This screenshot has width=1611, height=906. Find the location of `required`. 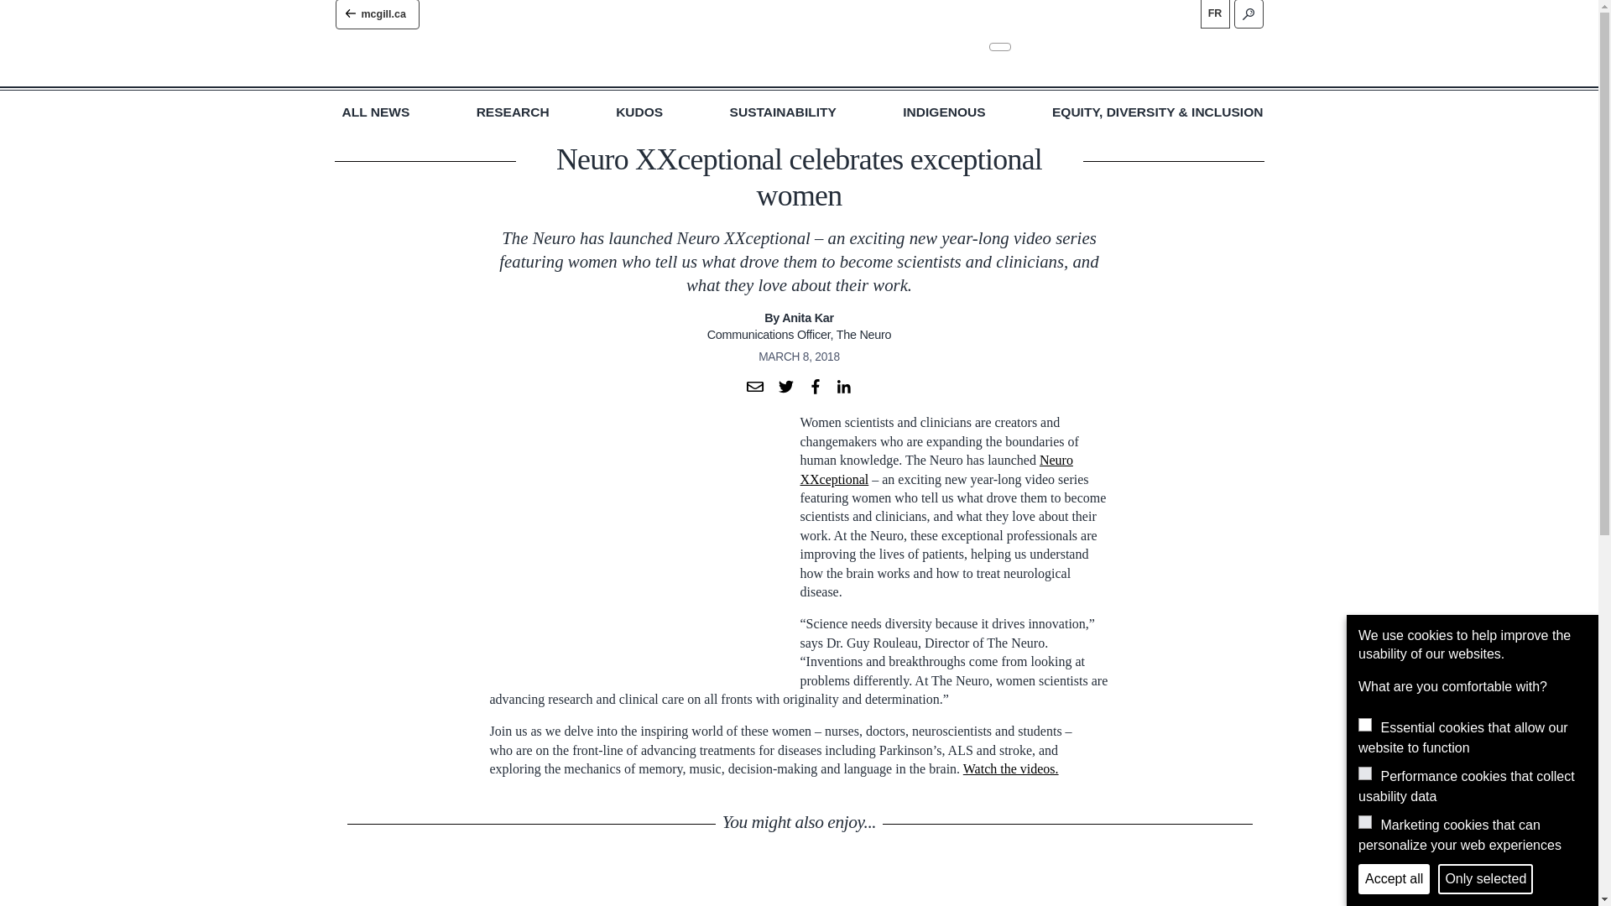

required is located at coordinates (1364, 725).